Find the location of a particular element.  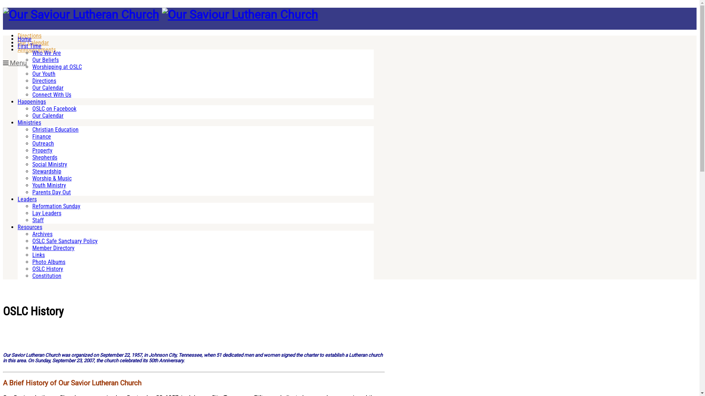

Reformation Sunday is located at coordinates (57, 206).